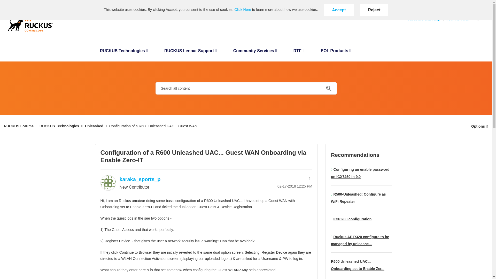 The image size is (496, 279). What do you see at coordinates (338, 10) in the screenshot?
I see `Accept` at bounding box center [338, 10].